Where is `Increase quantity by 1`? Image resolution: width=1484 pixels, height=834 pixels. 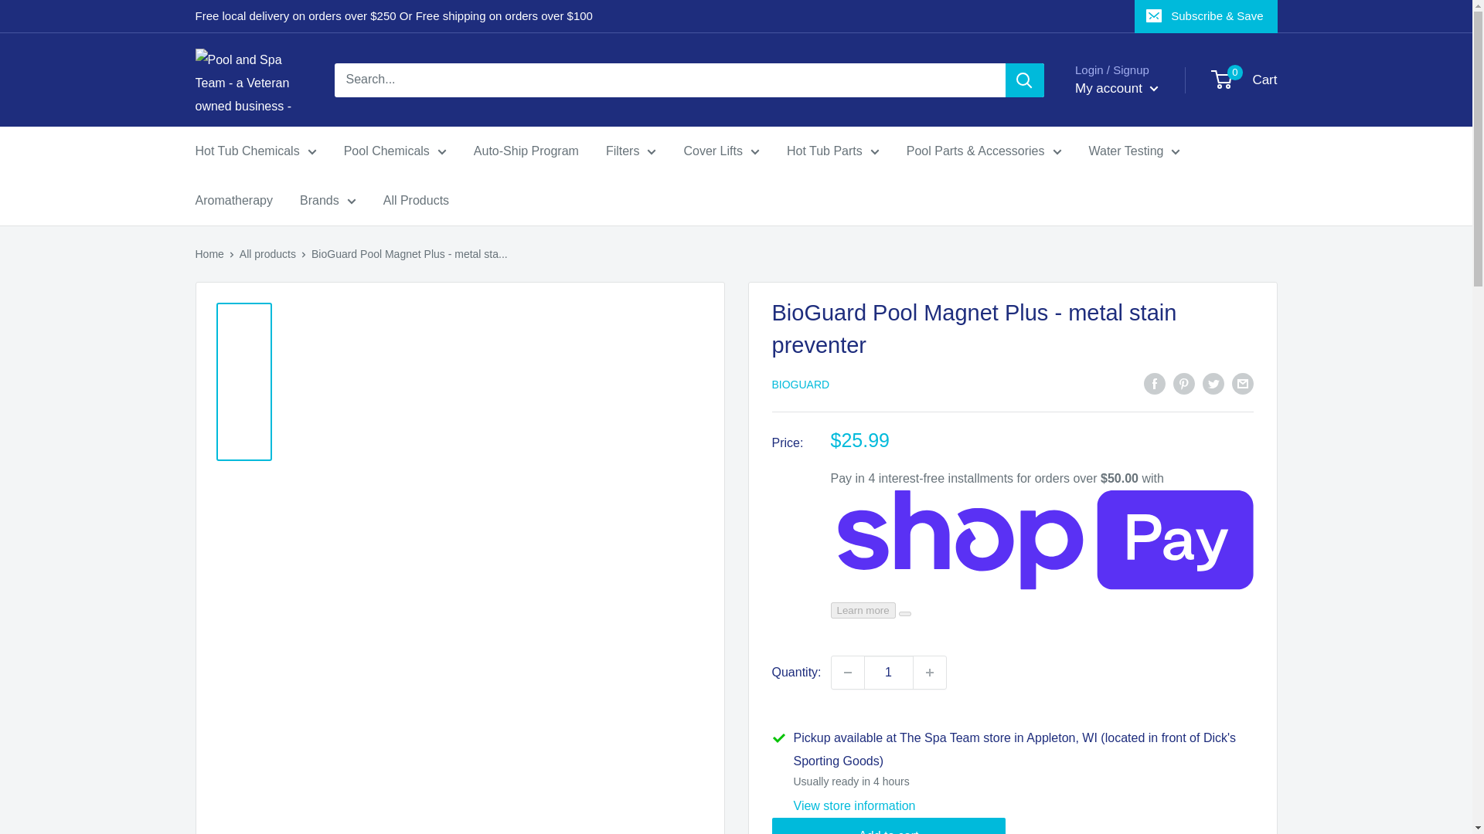 Increase quantity by 1 is located at coordinates (930, 672).